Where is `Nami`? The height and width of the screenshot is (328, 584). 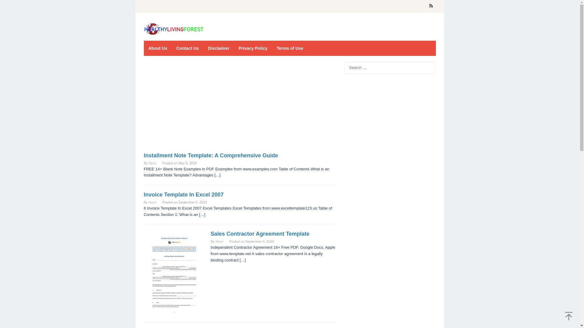 Nami is located at coordinates (152, 202).